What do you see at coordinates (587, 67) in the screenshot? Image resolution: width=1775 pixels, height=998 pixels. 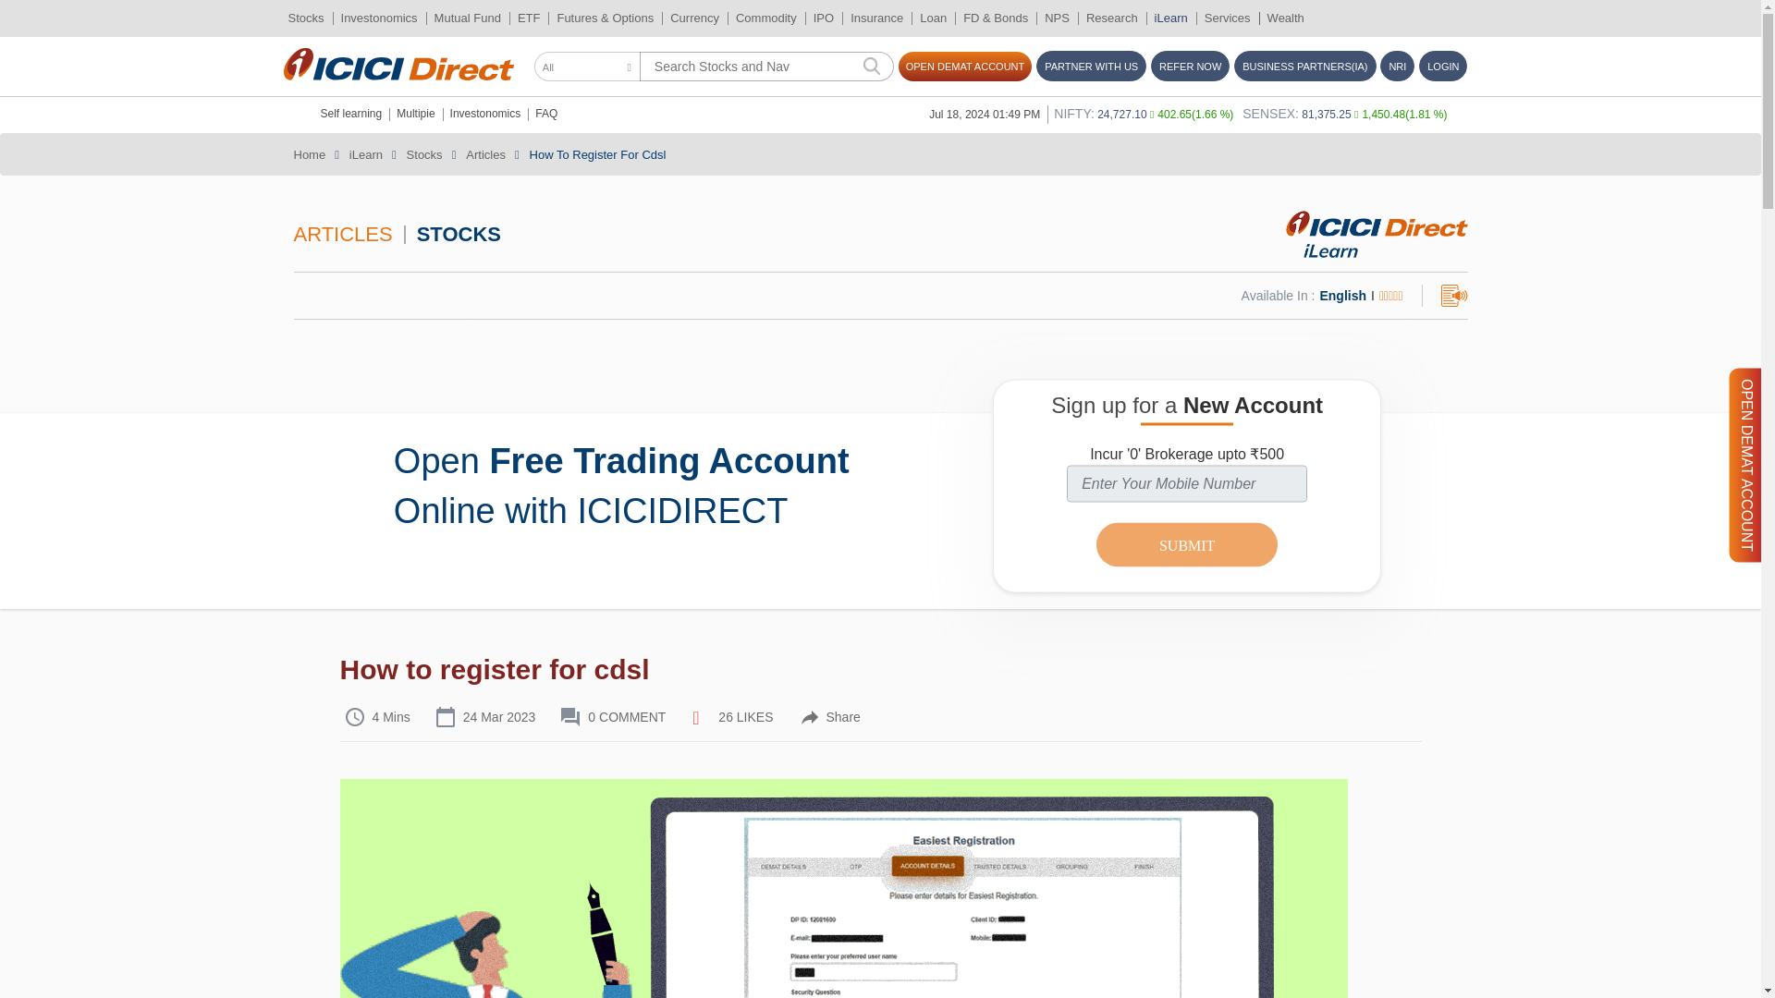 I see `All` at bounding box center [587, 67].